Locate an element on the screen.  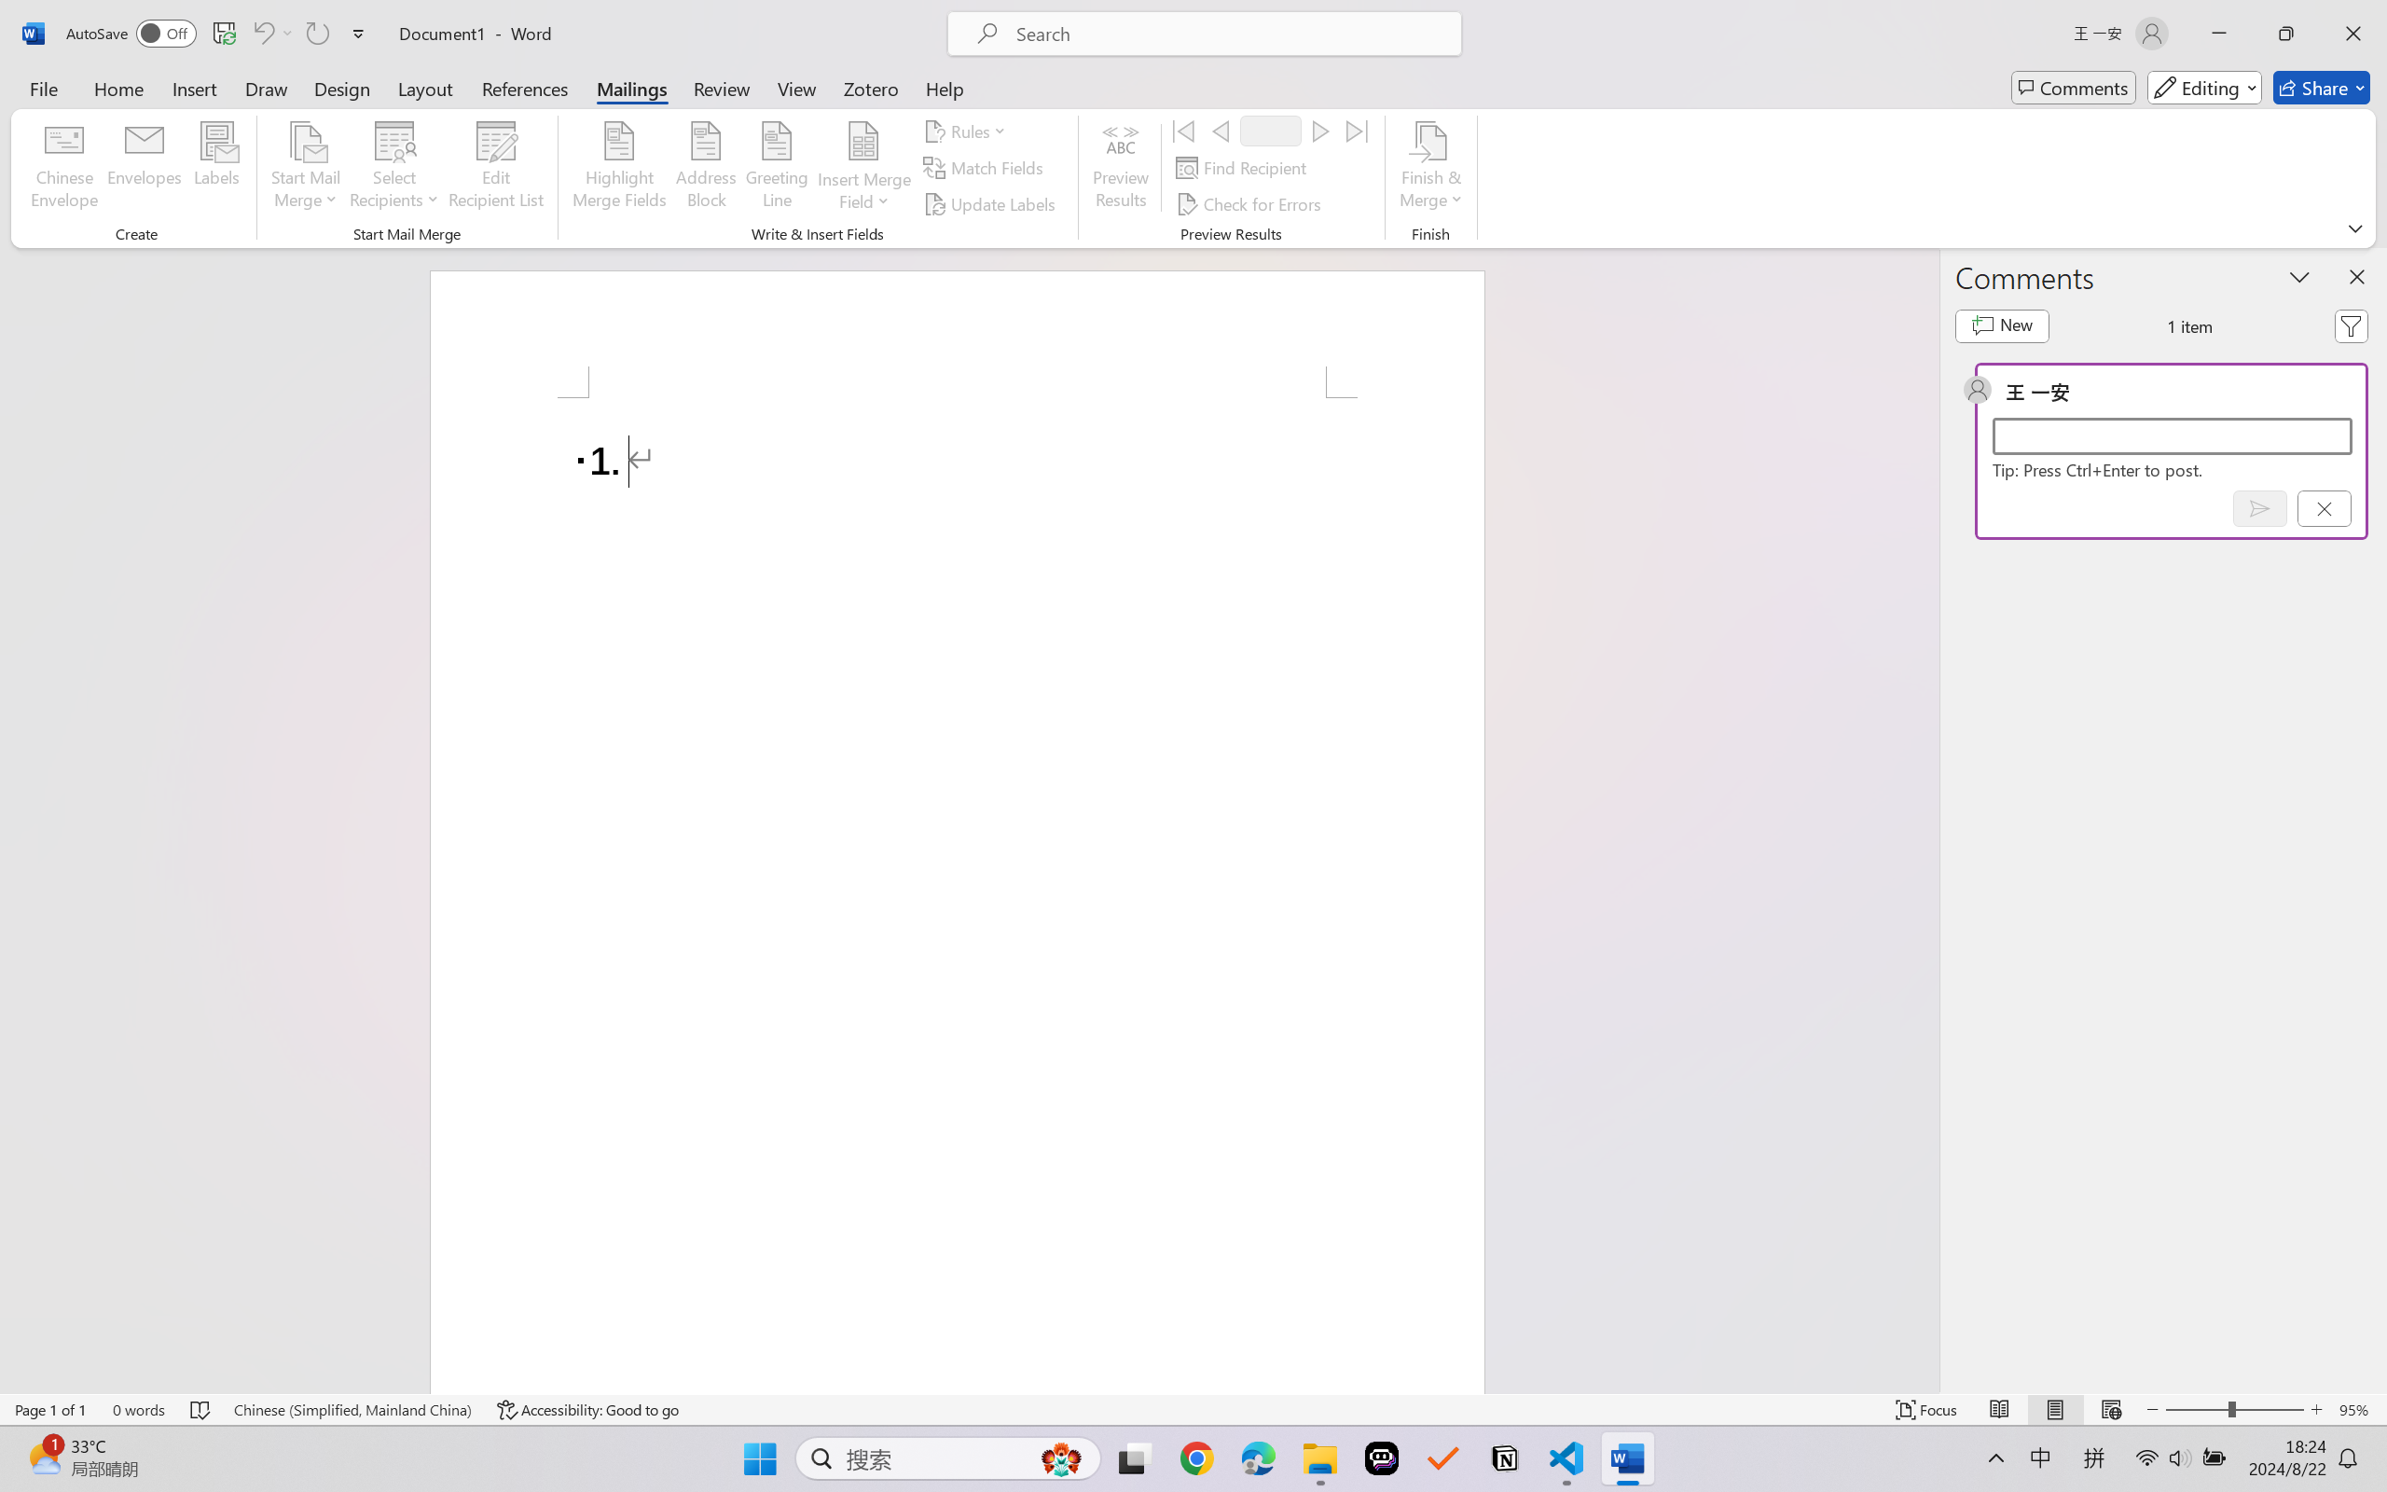
First is located at coordinates (1183, 131).